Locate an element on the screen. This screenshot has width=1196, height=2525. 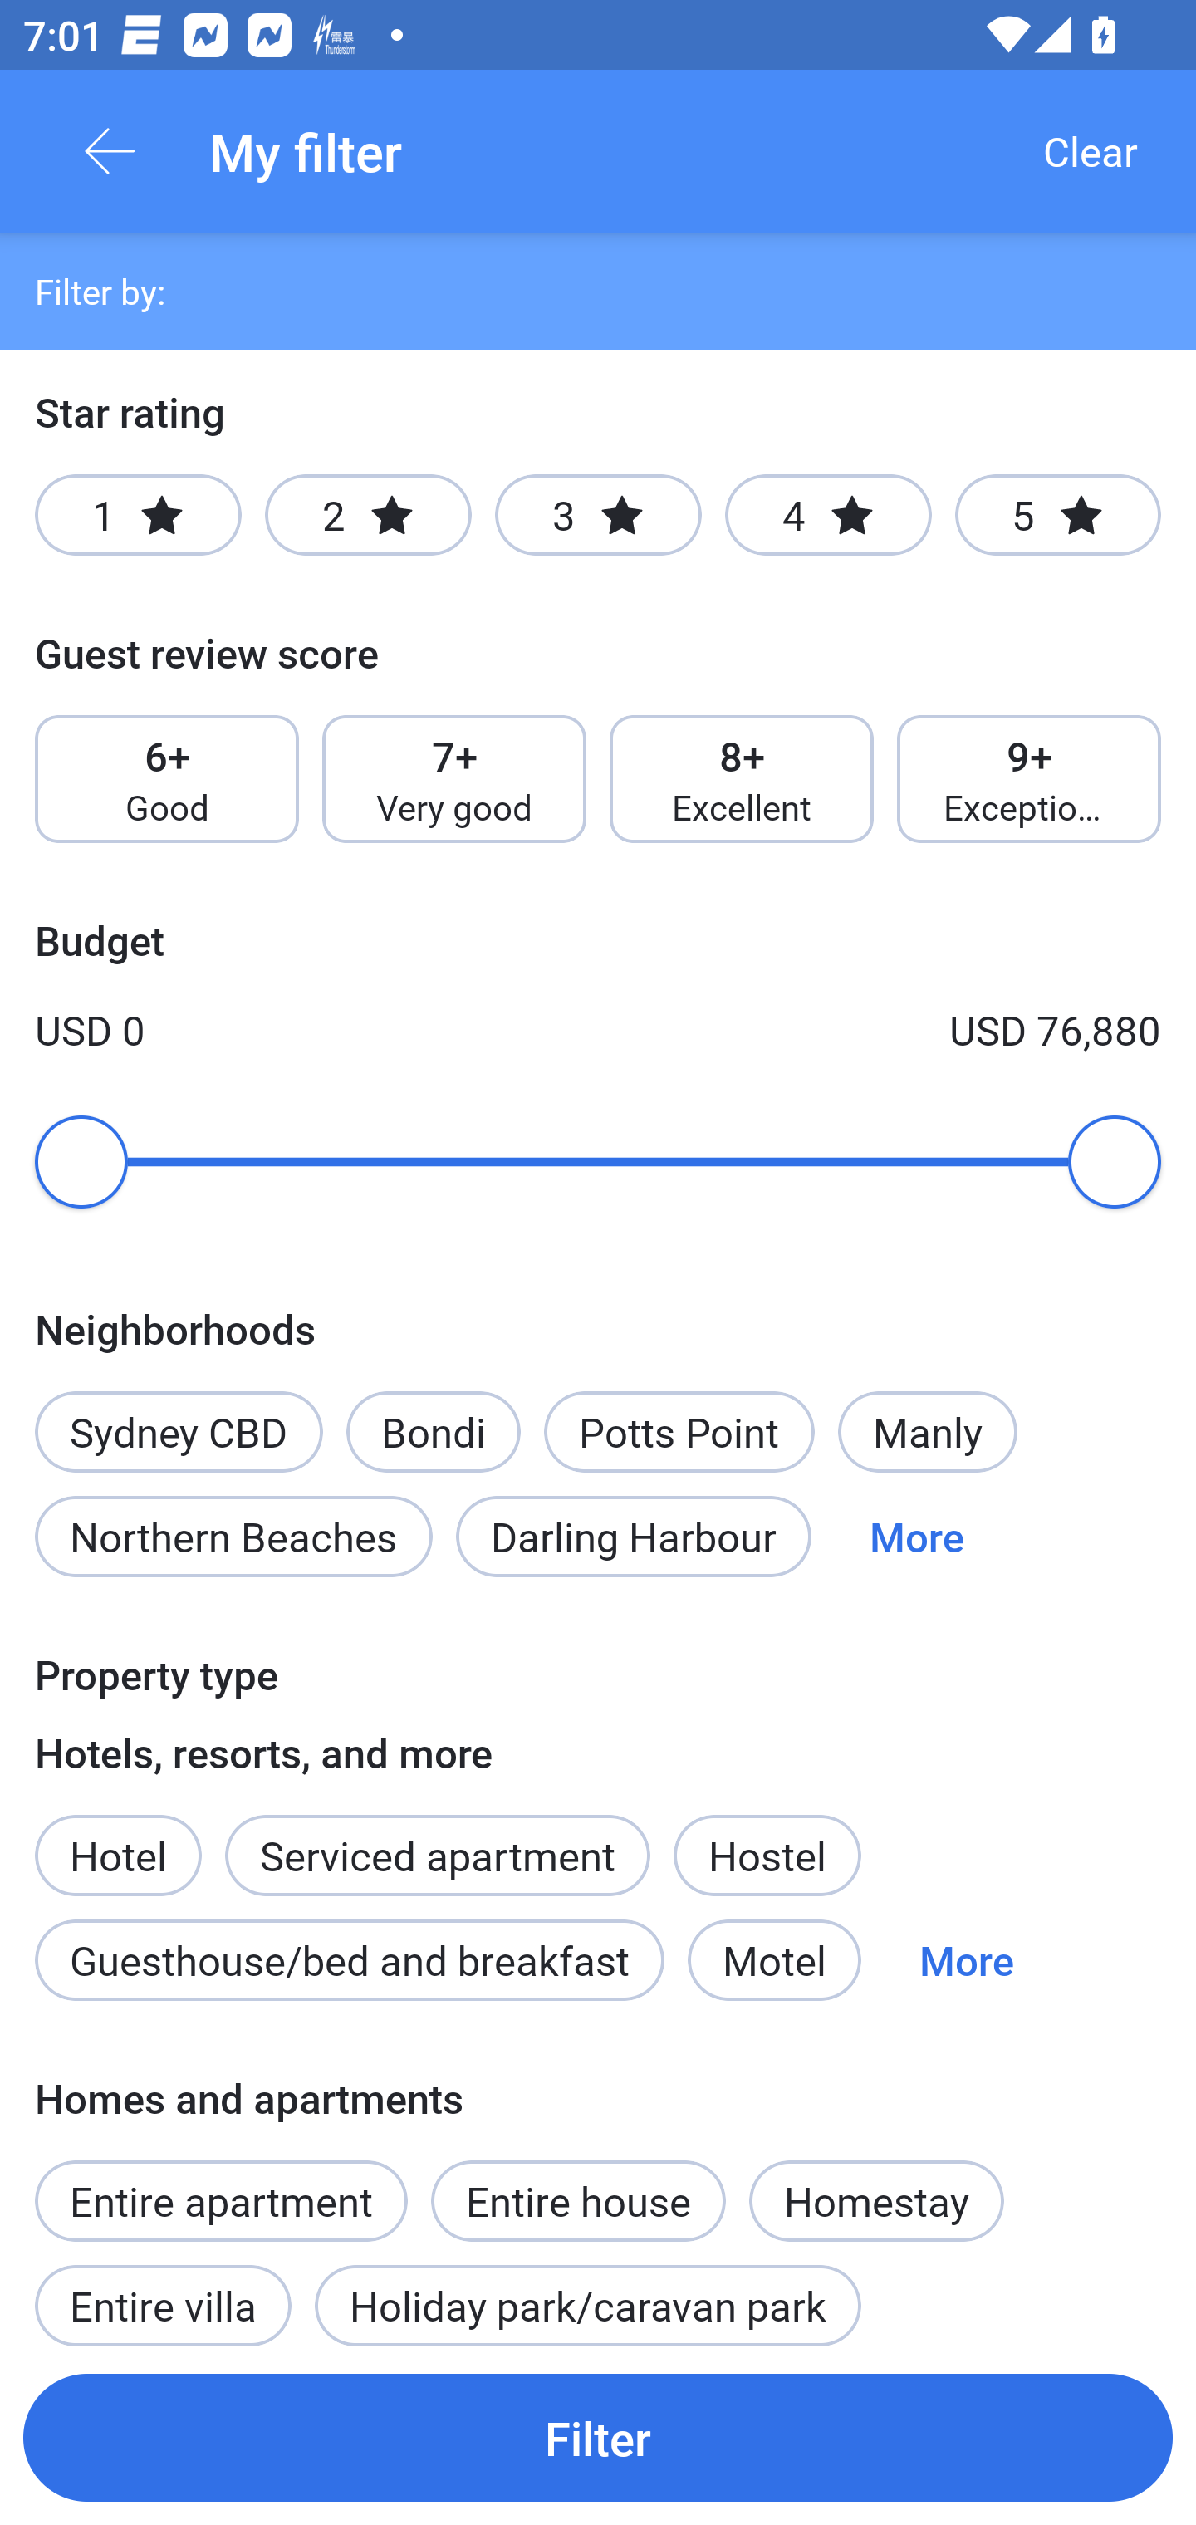
Entire apartment is located at coordinates (221, 2199).